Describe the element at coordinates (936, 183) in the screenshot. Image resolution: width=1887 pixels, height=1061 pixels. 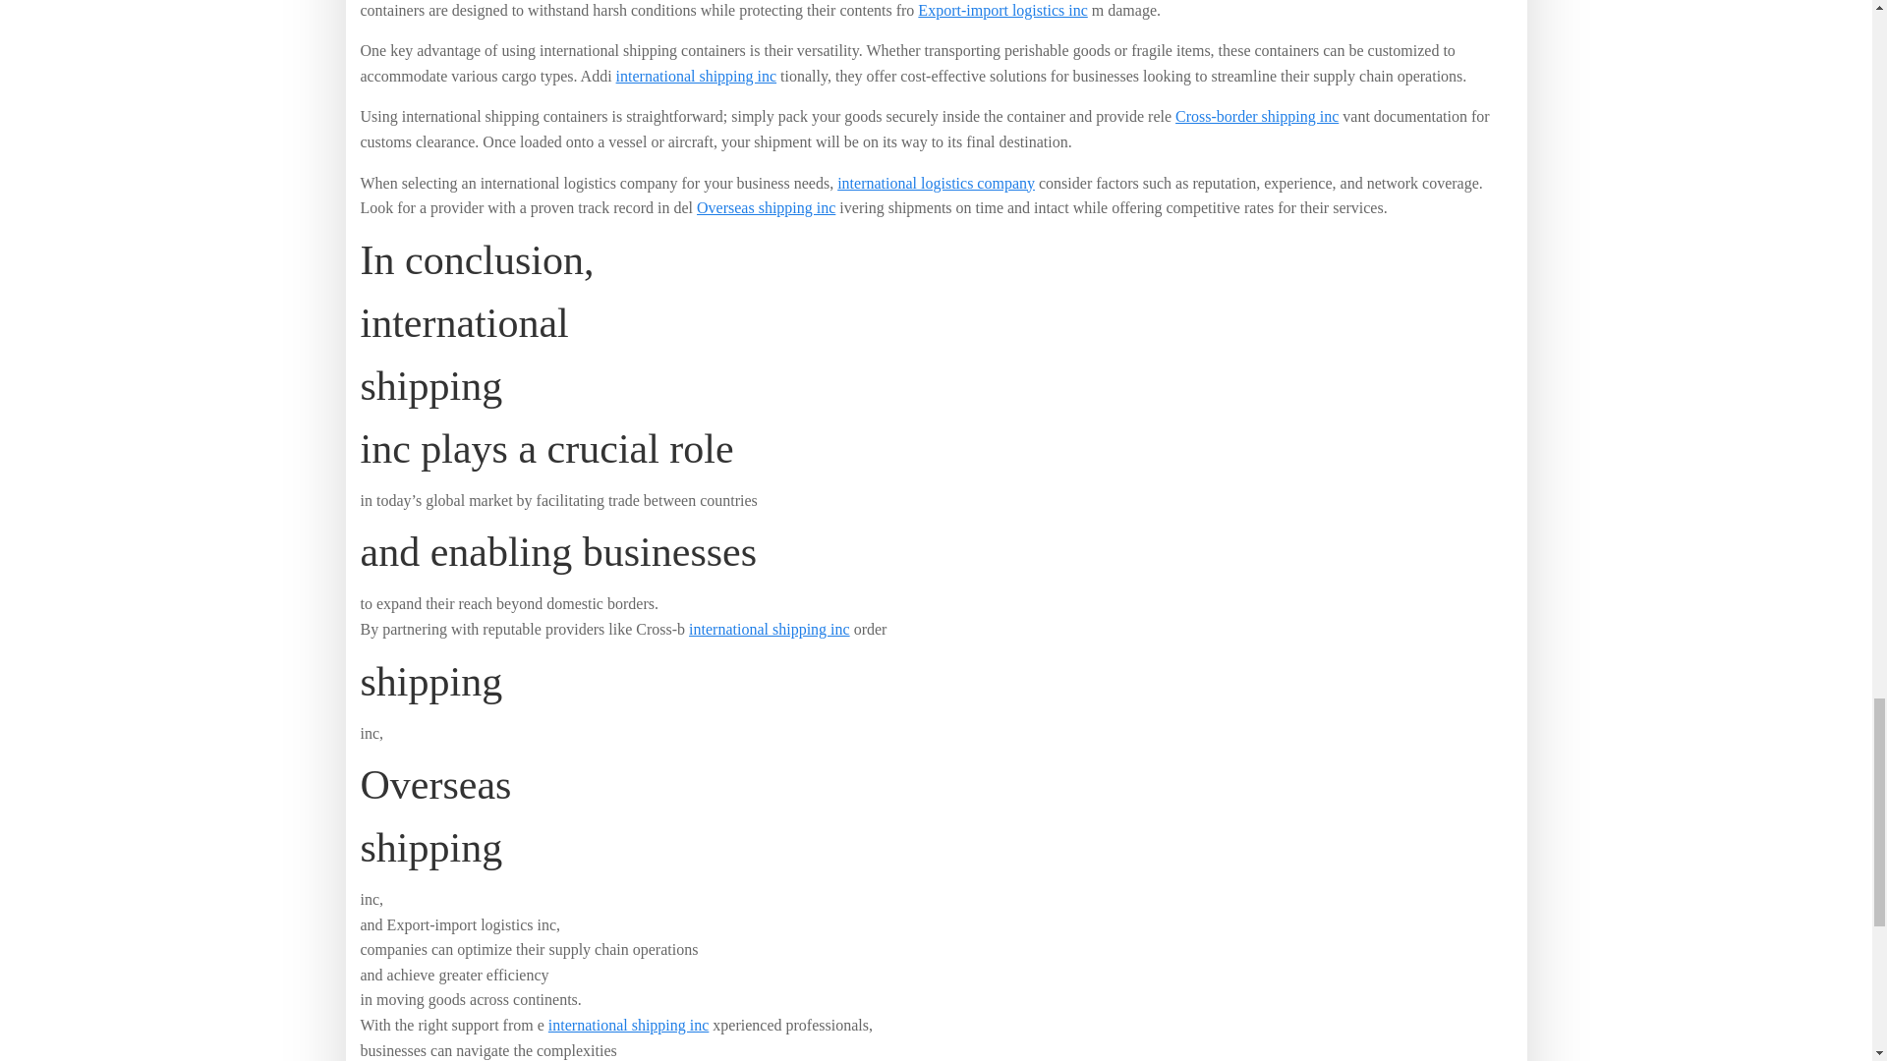
I see `international logistics company` at that location.